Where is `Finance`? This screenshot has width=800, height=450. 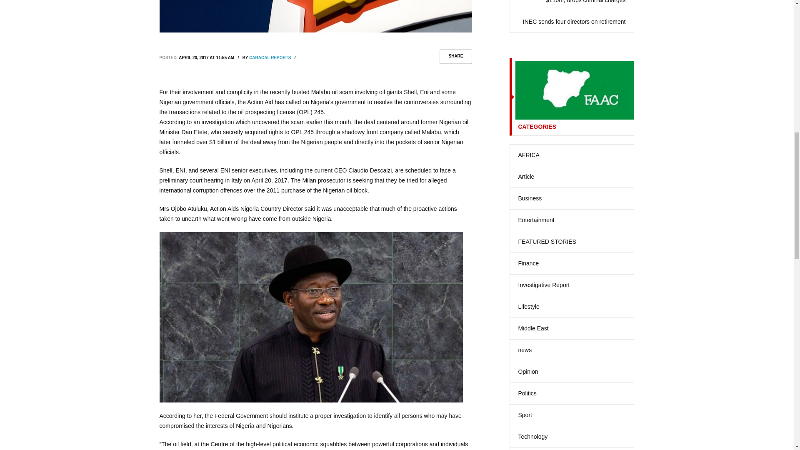
Finance is located at coordinates (529, 263).